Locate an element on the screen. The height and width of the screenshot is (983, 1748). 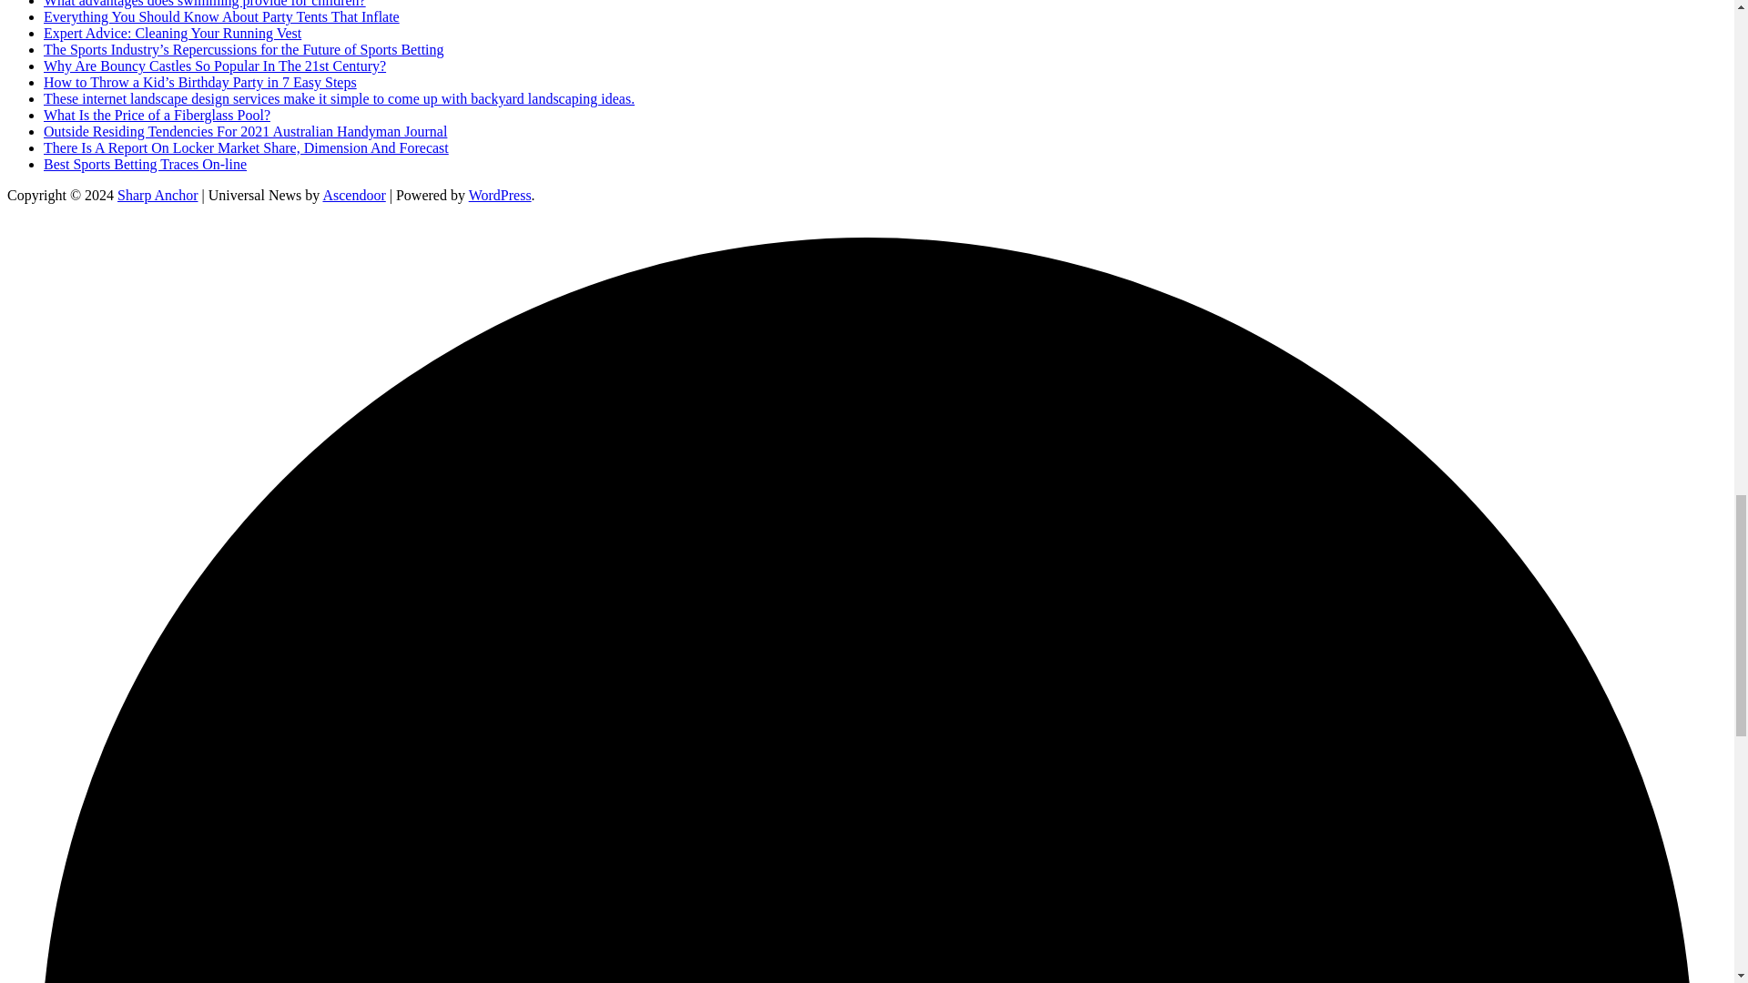
Sharp Anchor is located at coordinates (157, 195).